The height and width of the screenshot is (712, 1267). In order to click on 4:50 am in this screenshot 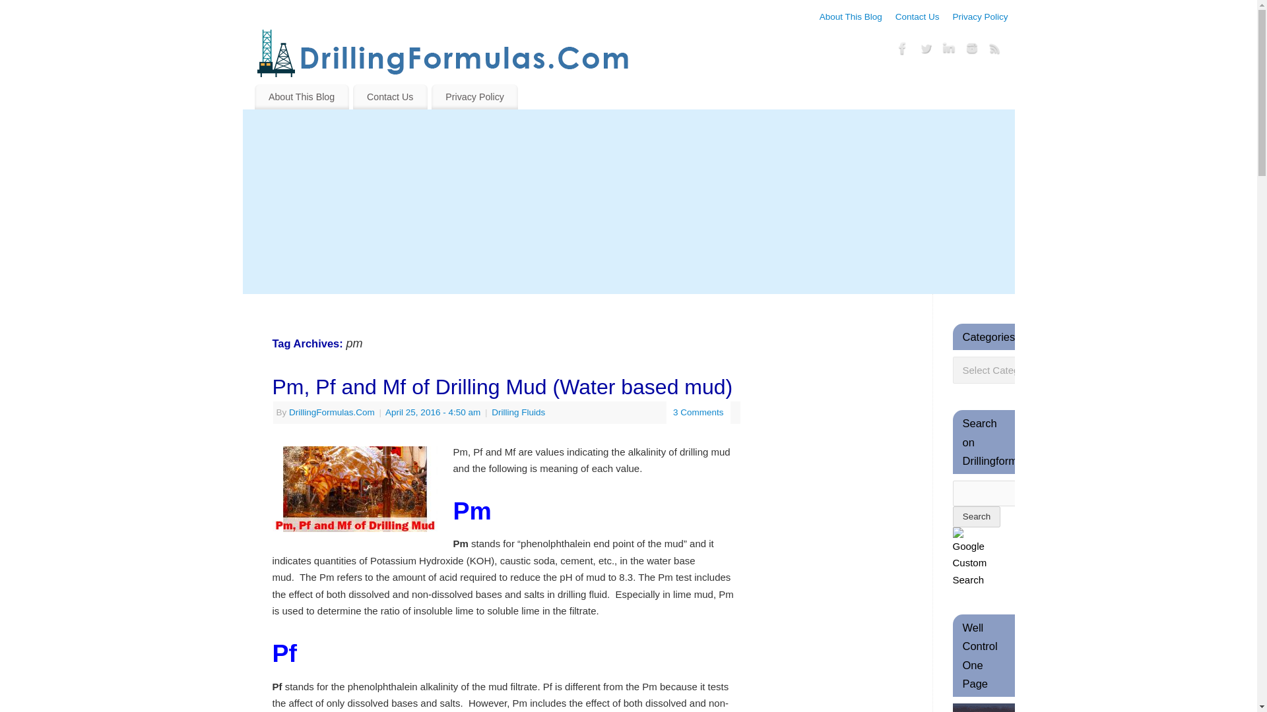, I will do `click(432, 411)`.